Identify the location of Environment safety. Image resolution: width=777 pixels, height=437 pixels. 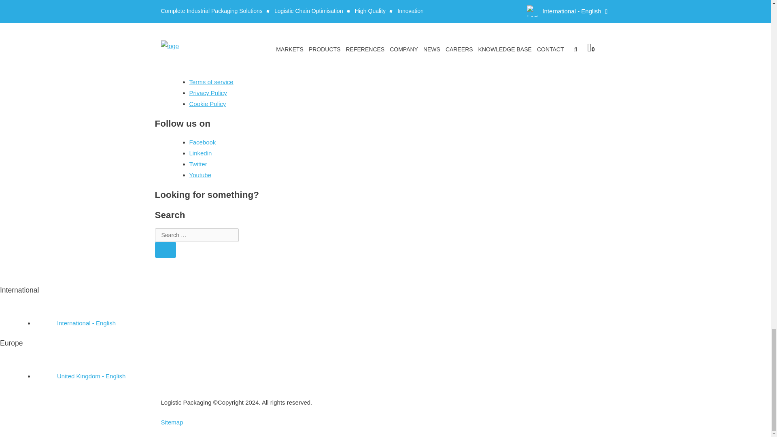
(215, 40).